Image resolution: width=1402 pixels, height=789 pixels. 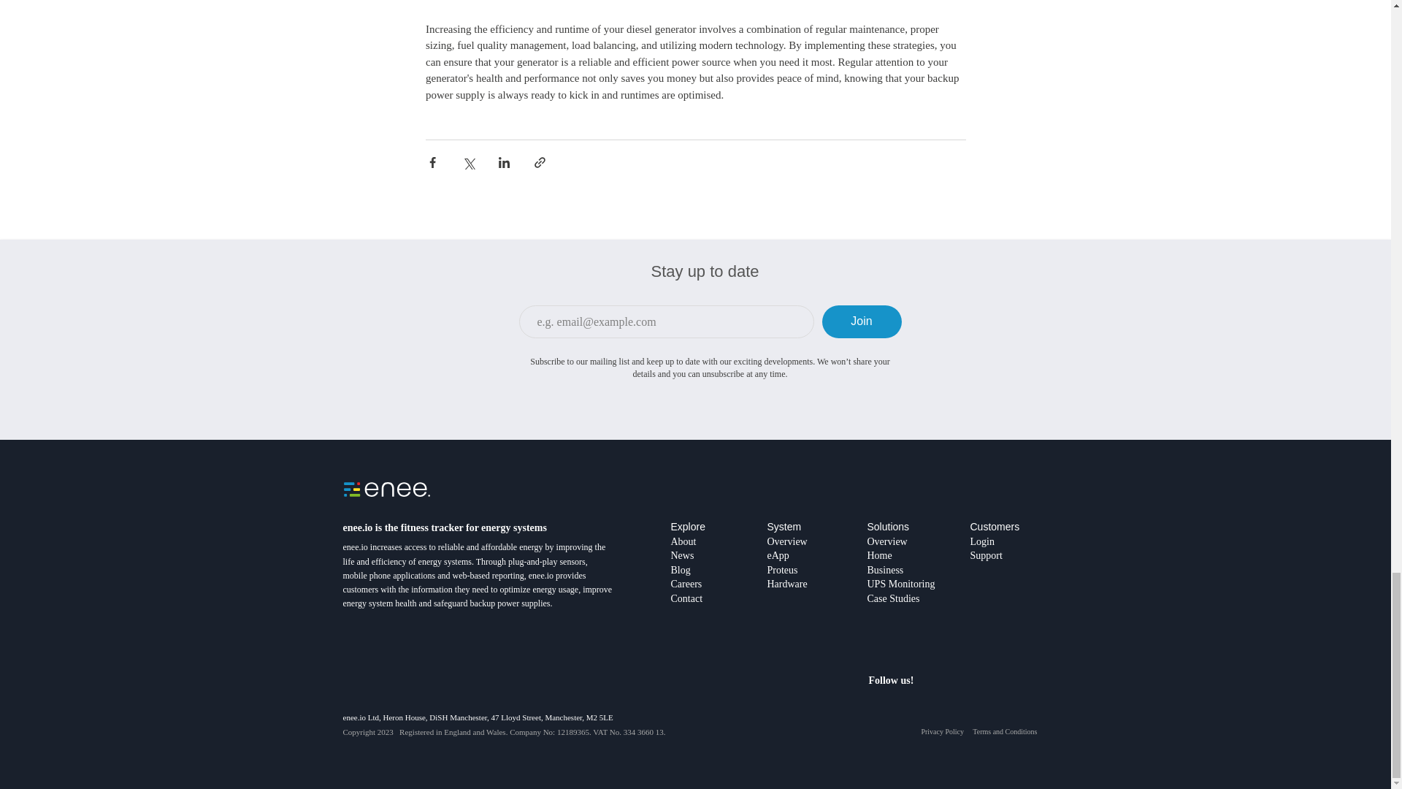 What do you see at coordinates (787, 583) in the screenshot?
I see `Hardware` at bounding box center [787, 583].